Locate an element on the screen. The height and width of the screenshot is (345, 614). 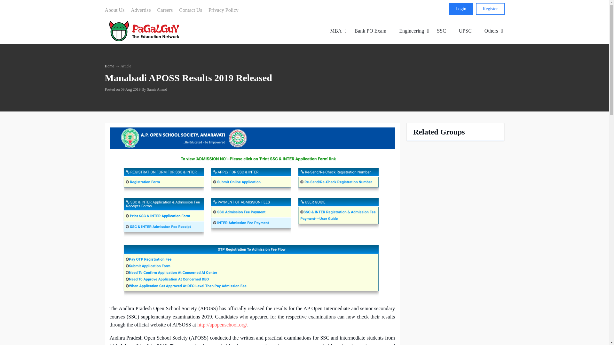
MBA is located at coordinates (336, 31).